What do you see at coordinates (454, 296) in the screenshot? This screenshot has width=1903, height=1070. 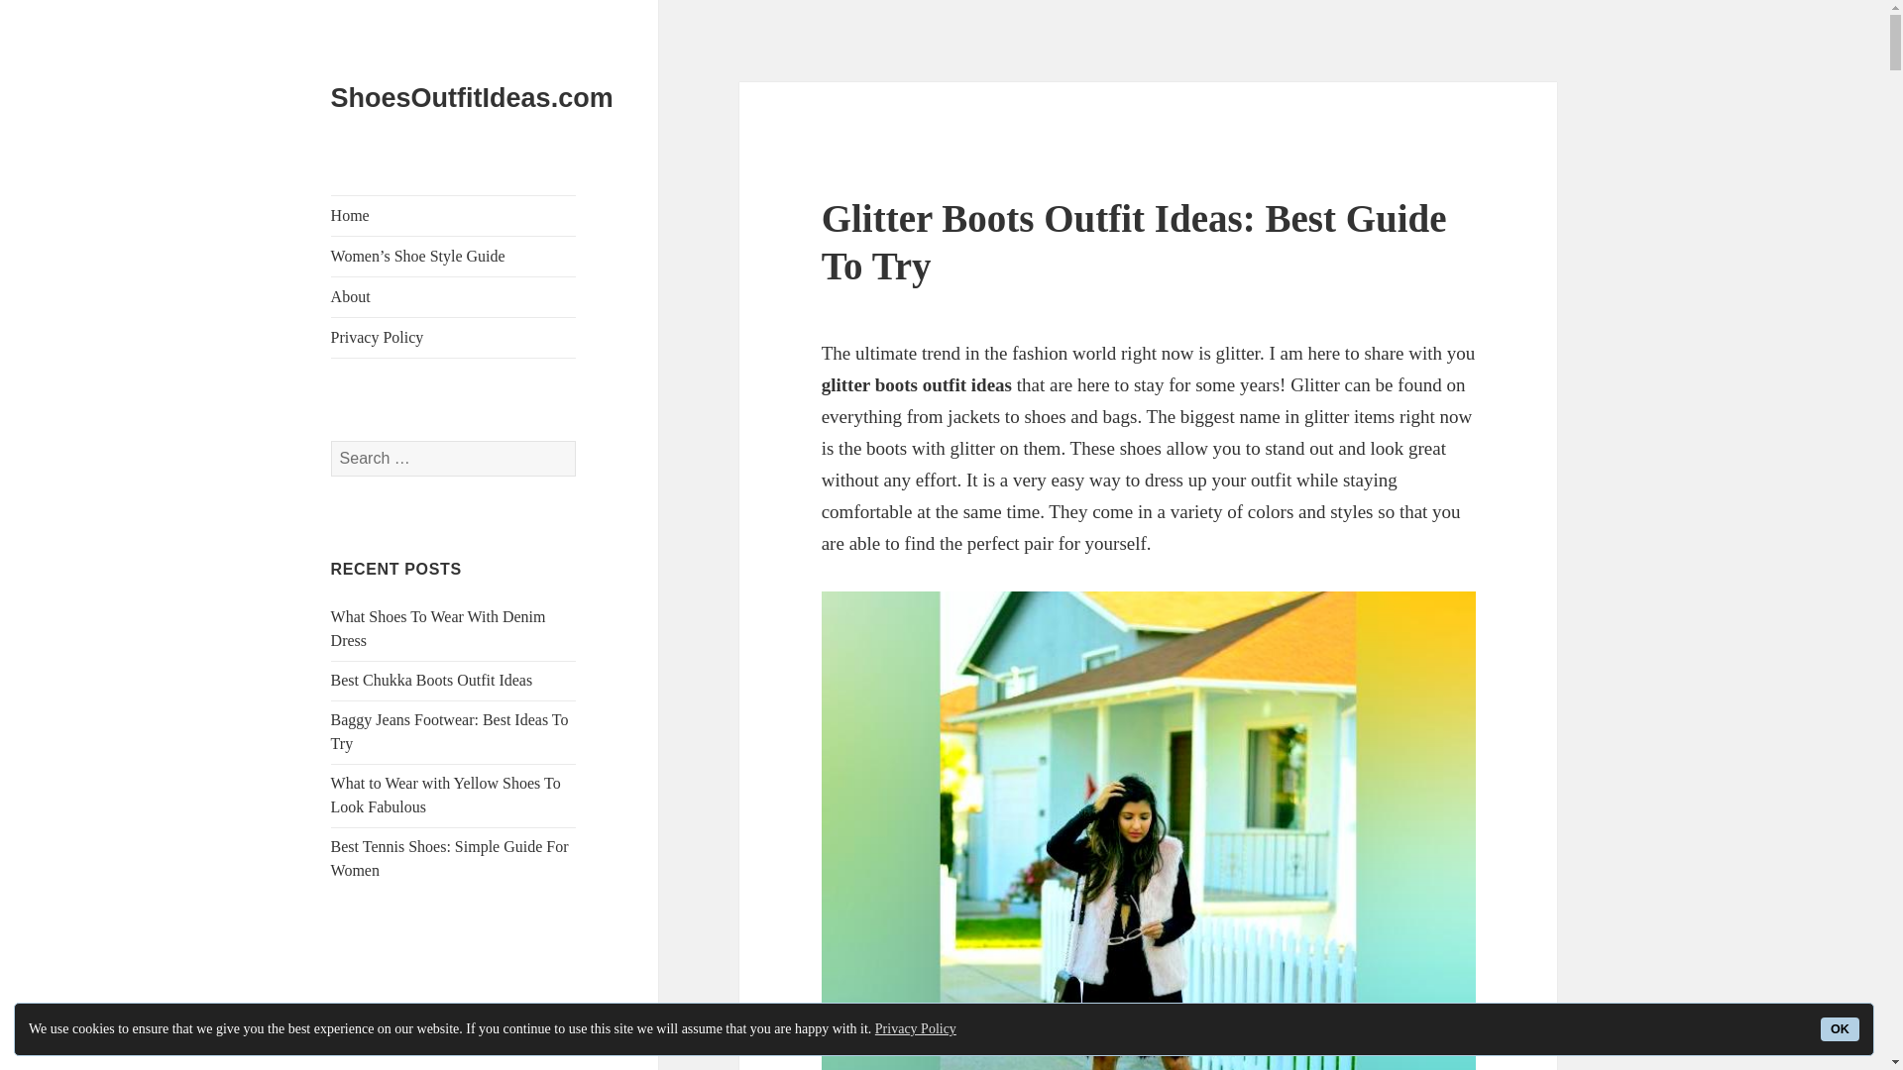 I see `About` at bounding box center [454, 296].